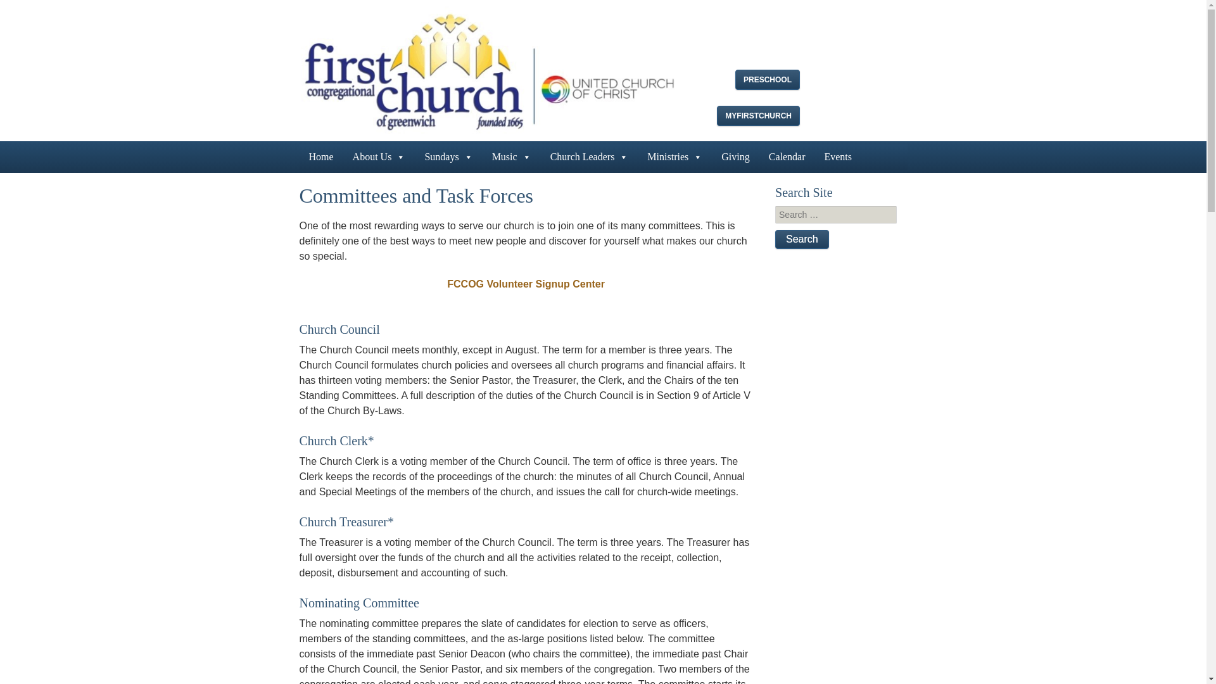 The width and height of the screenshot is (1216, 684). Describe the element at coordinates (802, 239) in the screenshot. I see `Search` at that location.